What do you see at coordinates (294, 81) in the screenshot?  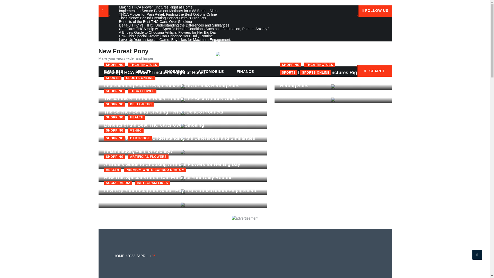 I see `JULY 10, 2024` at bounding box center [294, 81].